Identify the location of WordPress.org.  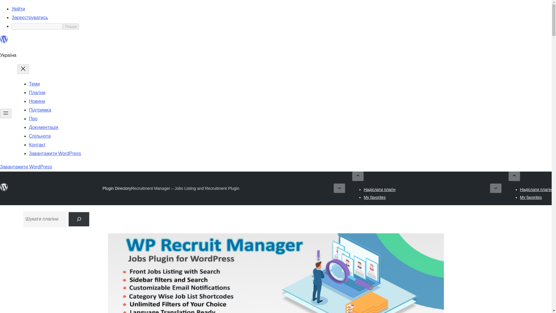
(4, 190).